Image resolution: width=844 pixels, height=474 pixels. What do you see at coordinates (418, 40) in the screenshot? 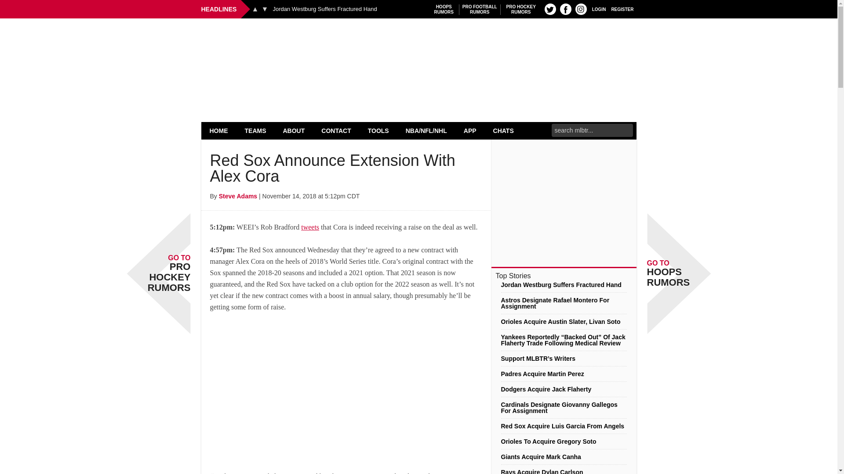
I see `Twitter profile` at bounding box center [418, 40].